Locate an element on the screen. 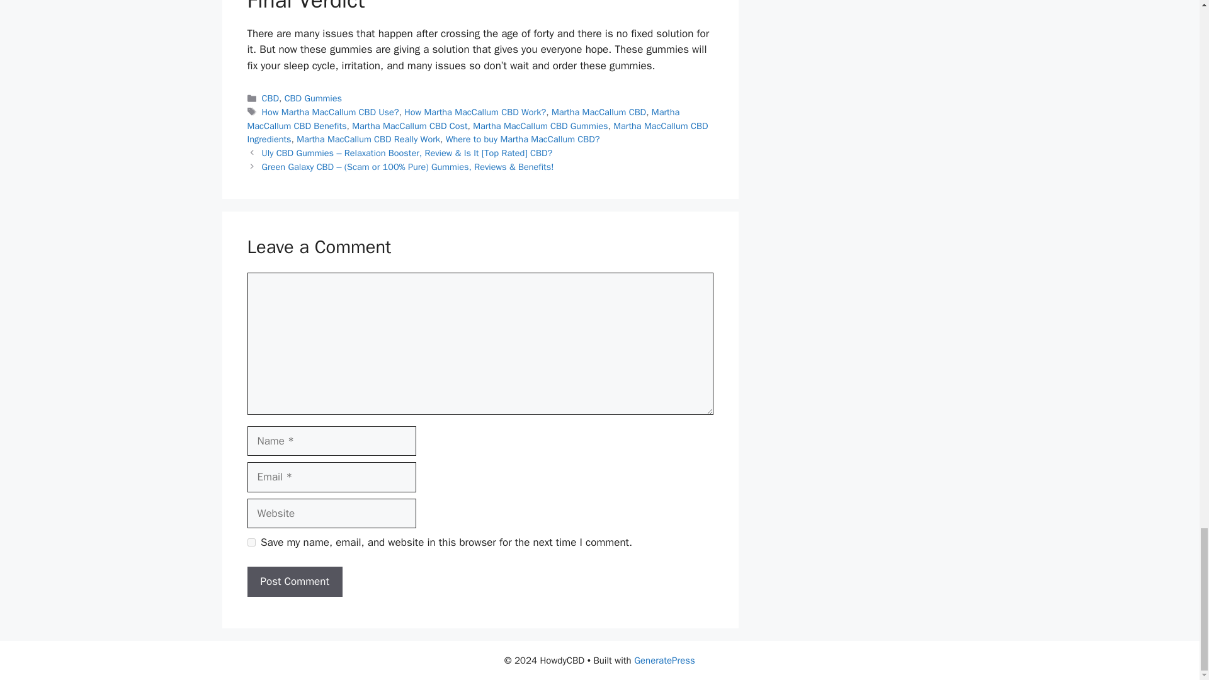  Where to buy Martha MacCallum CBD? is located at coordinates (523, 139).